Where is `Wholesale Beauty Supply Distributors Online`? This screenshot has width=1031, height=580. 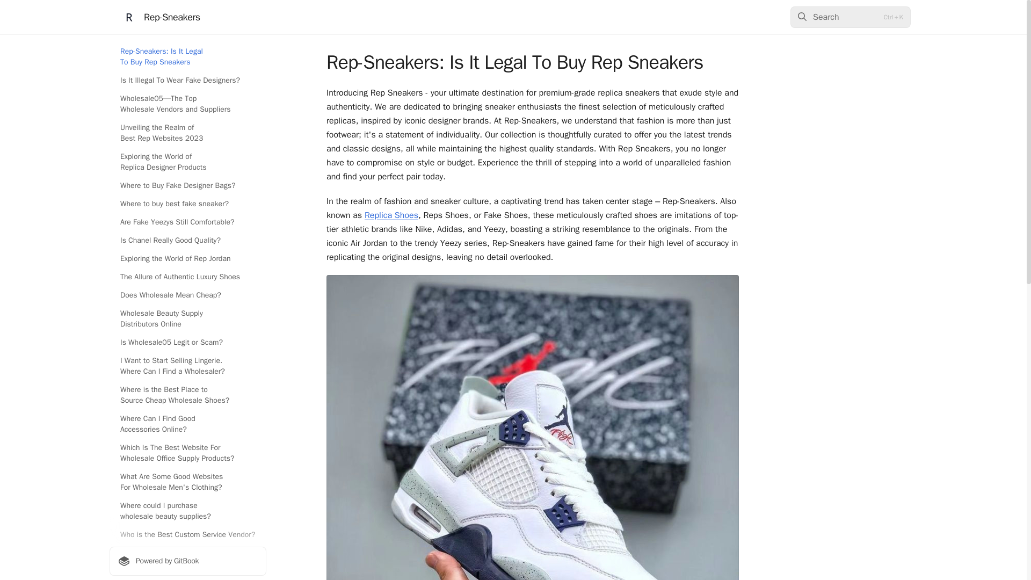 Wholesale Beauty Supply Distributors Online is located at coordinates (187, 319).